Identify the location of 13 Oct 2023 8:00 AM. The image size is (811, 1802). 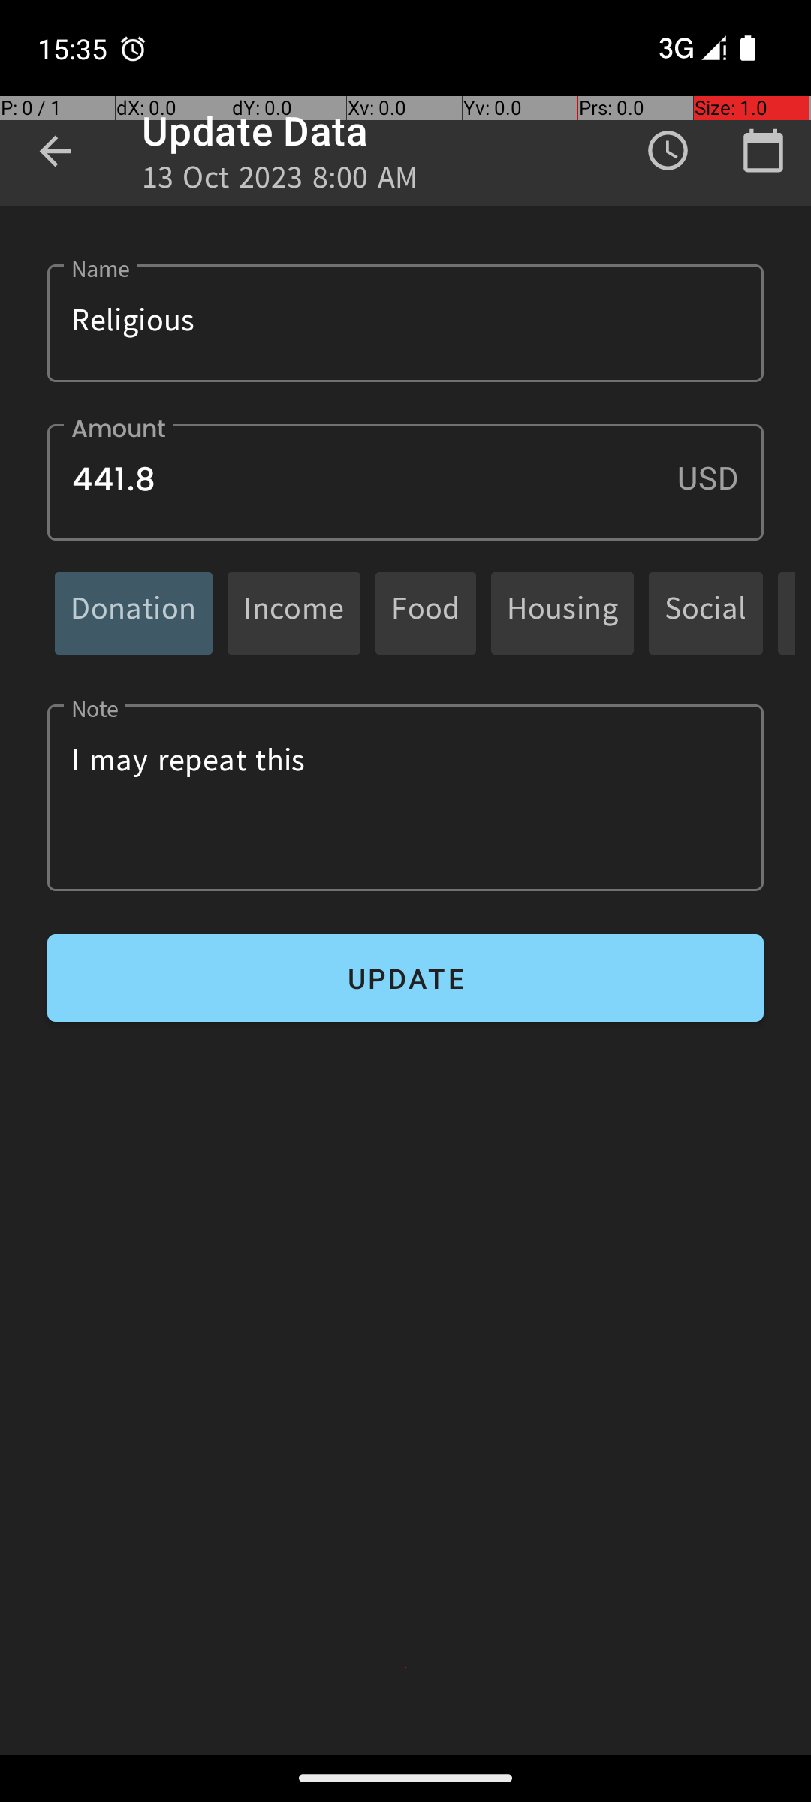
(281, 182).